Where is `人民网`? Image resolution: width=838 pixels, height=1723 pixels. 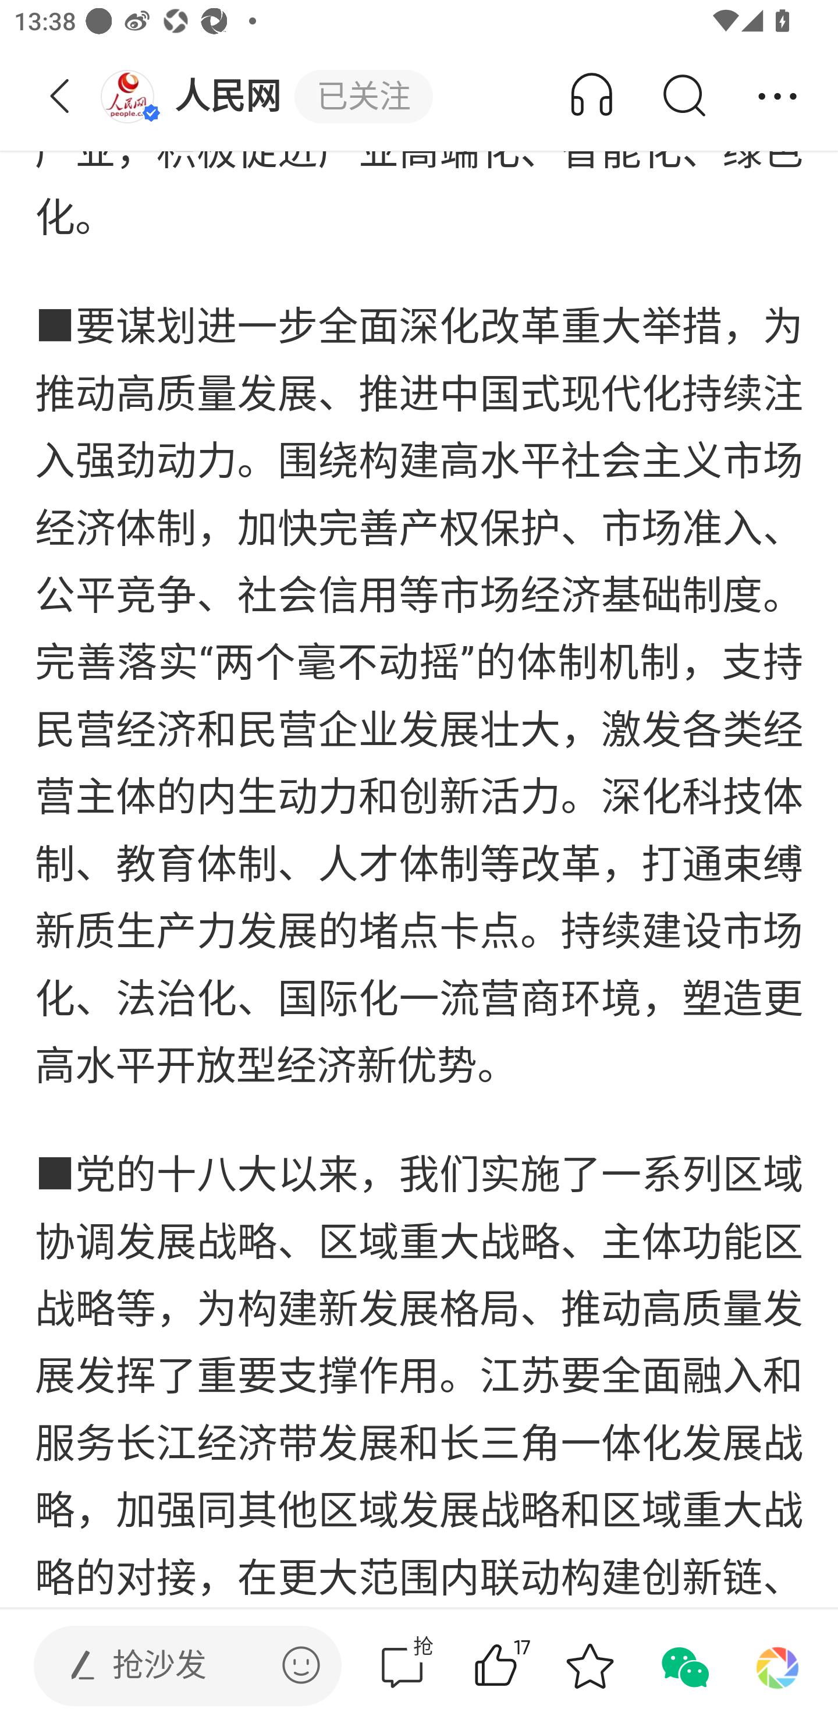 人民网 is located at coordinates (197, 97).